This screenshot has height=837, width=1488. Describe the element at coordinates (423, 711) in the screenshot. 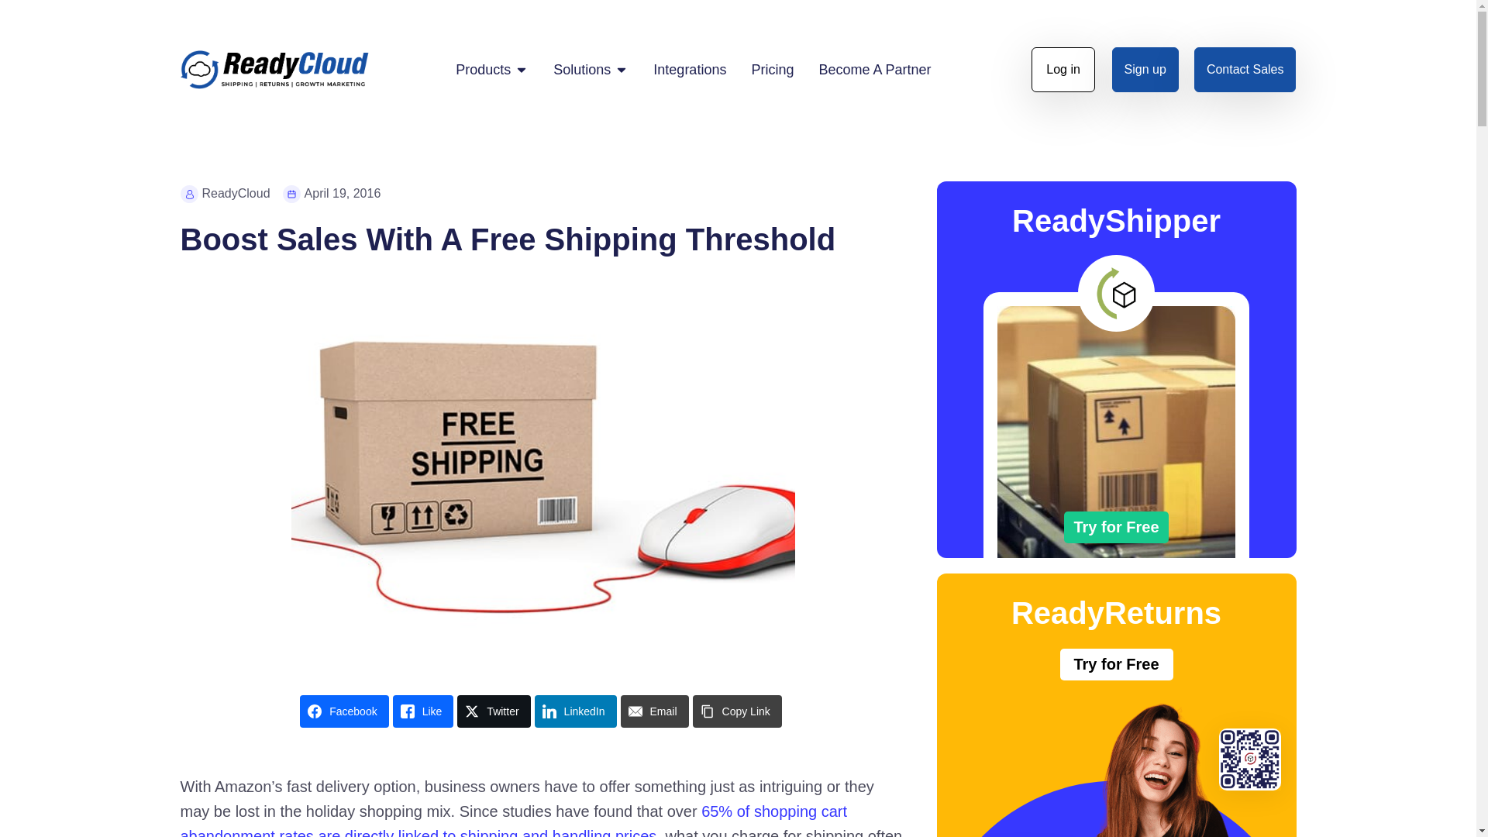

I see `Share on Like` at that location.